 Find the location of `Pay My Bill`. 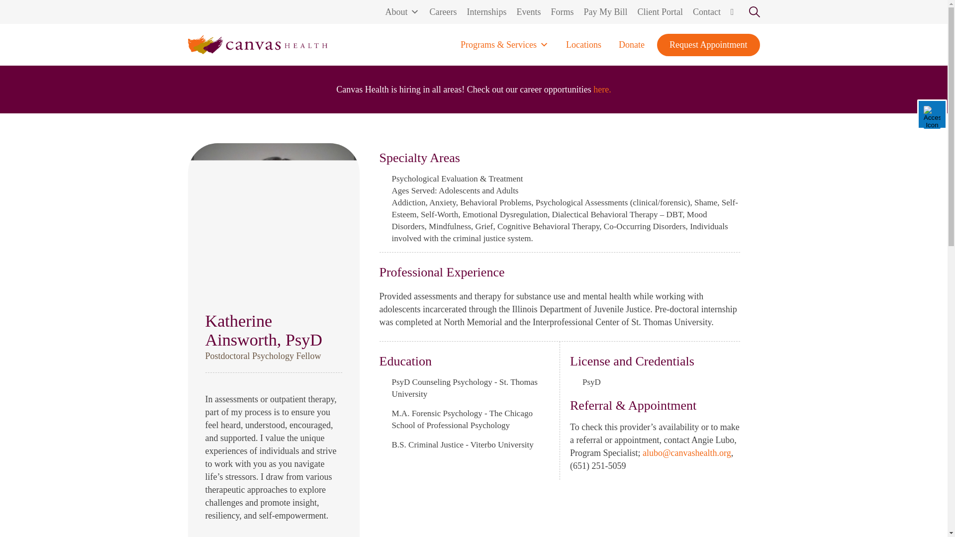

Pay My Bill is located at coordinates (605, 12).